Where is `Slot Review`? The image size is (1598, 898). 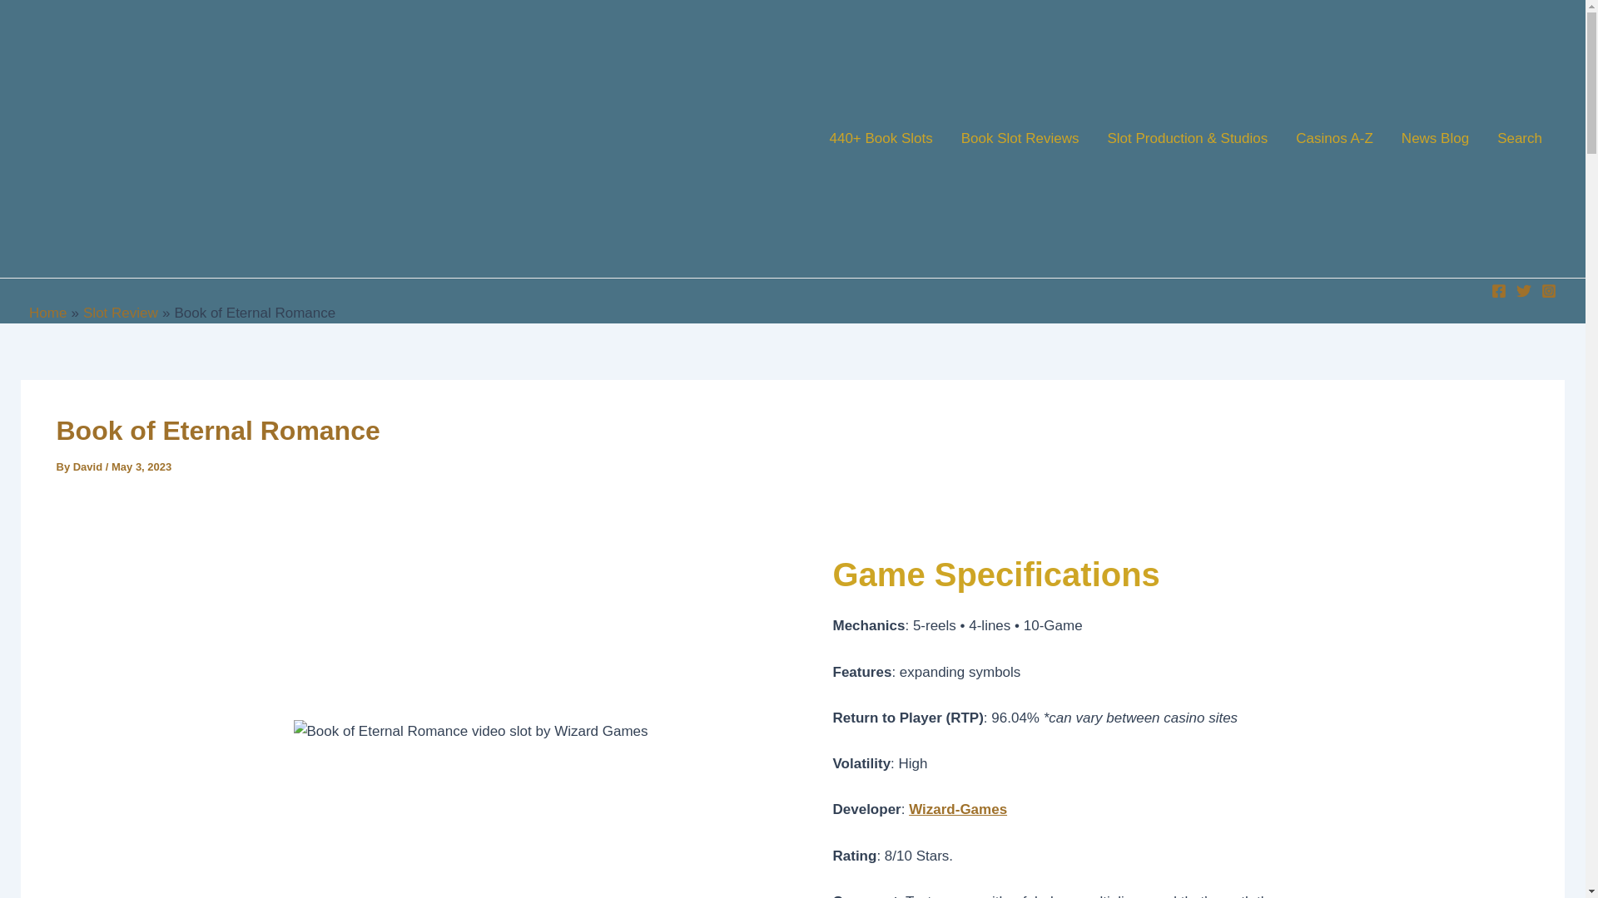 Slot Review is located at coordinates (120, 313).